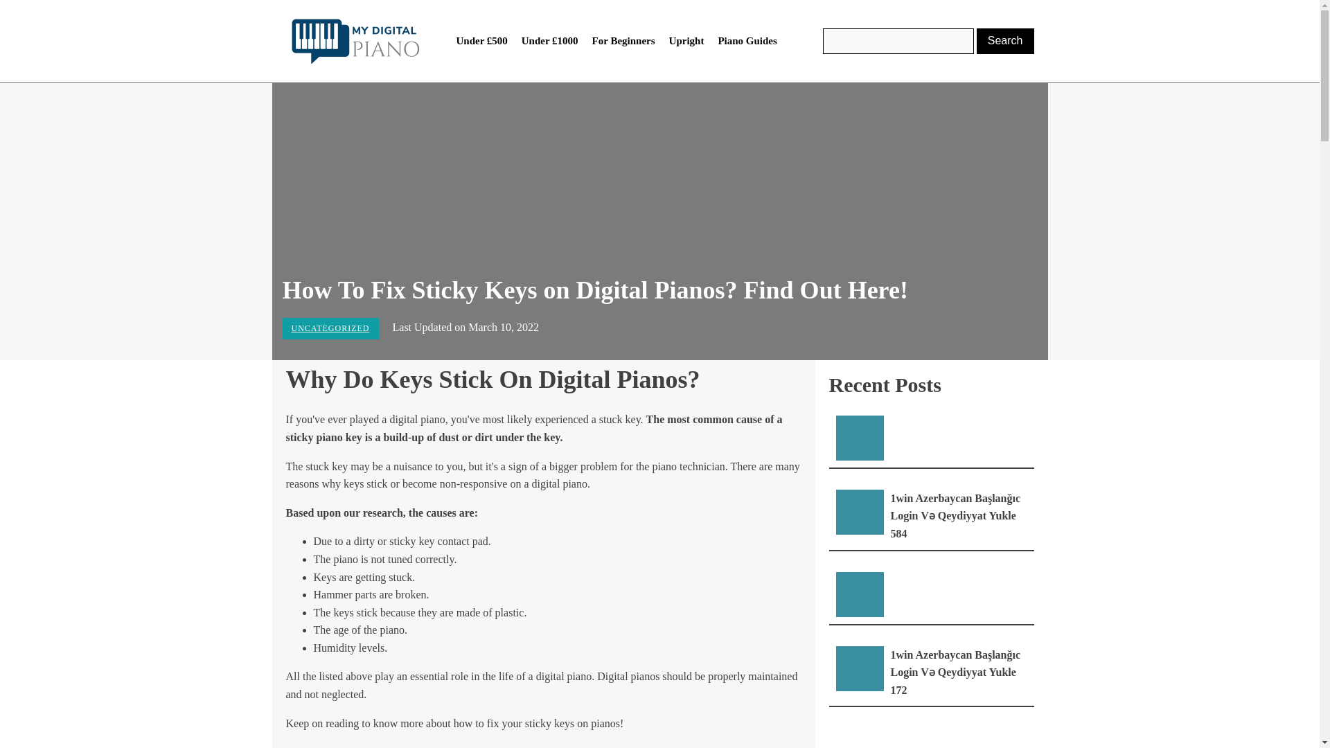 The width and height of the screenshot is (1330, 748). What do you see at coordinates (623, 41) in the screenshot?
I see `For Beginners` at bounding box center [623, 41].